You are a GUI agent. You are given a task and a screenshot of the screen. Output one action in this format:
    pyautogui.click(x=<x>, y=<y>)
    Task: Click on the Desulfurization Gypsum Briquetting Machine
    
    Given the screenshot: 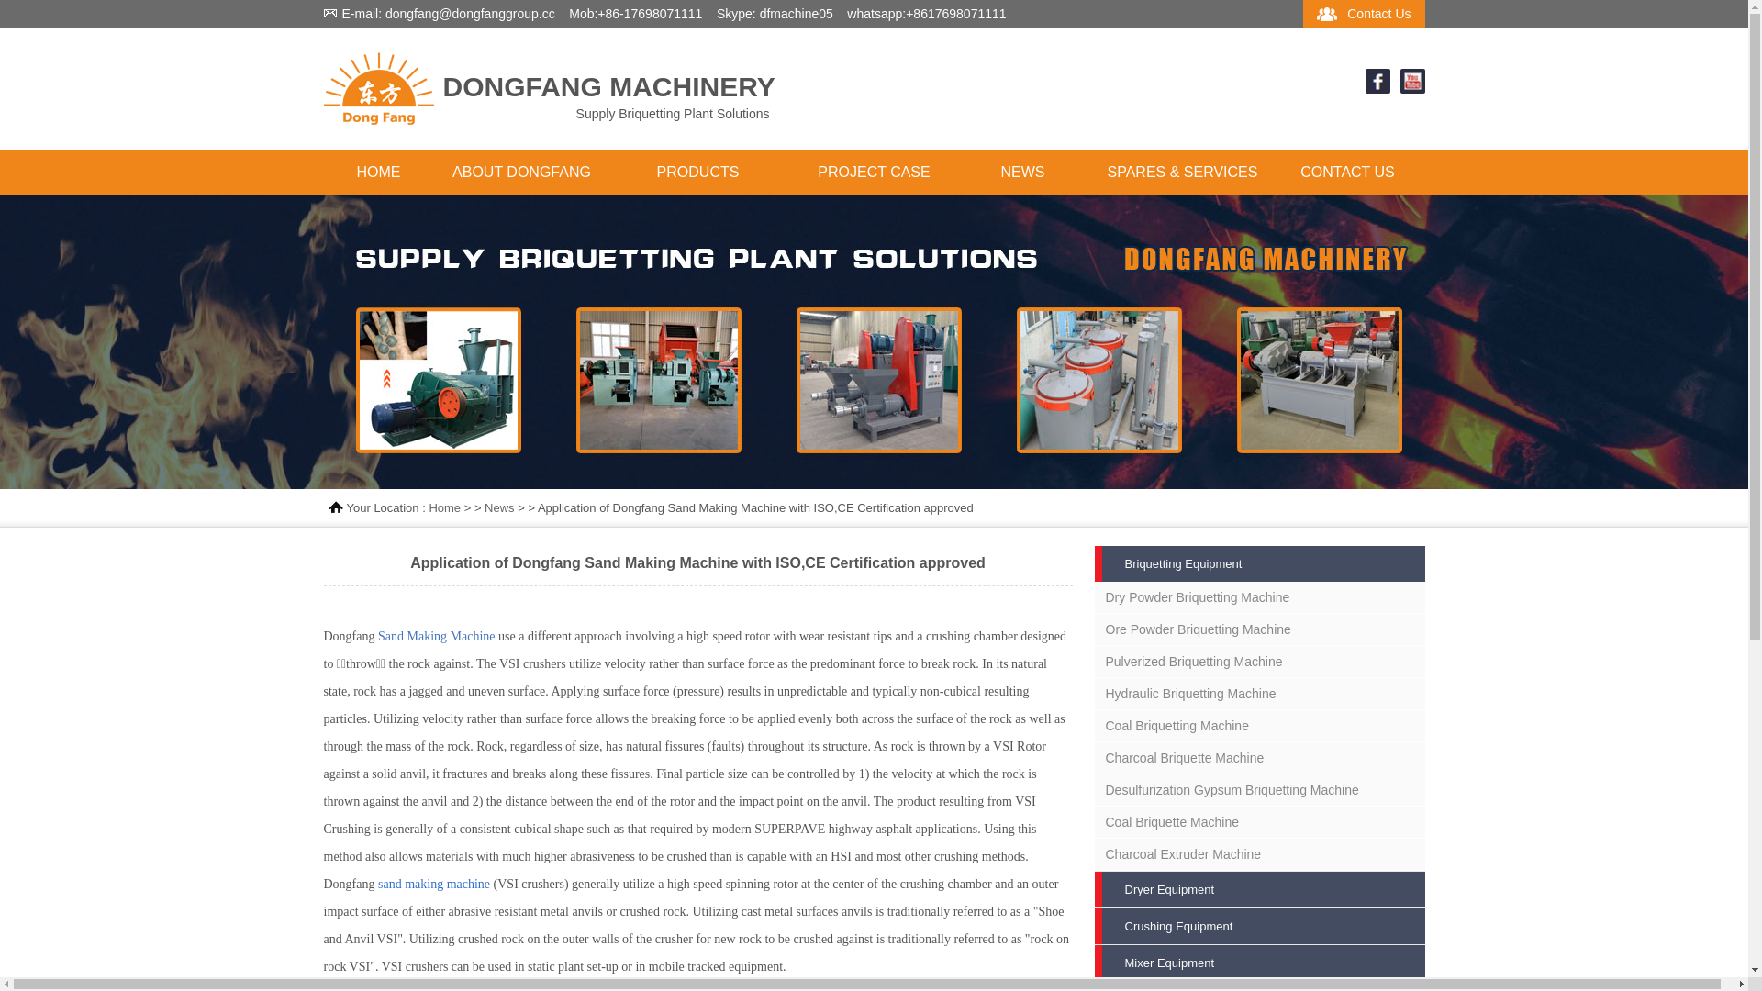 What is the action you would take?
    pyautogui.click(x=1259, y=790)
    